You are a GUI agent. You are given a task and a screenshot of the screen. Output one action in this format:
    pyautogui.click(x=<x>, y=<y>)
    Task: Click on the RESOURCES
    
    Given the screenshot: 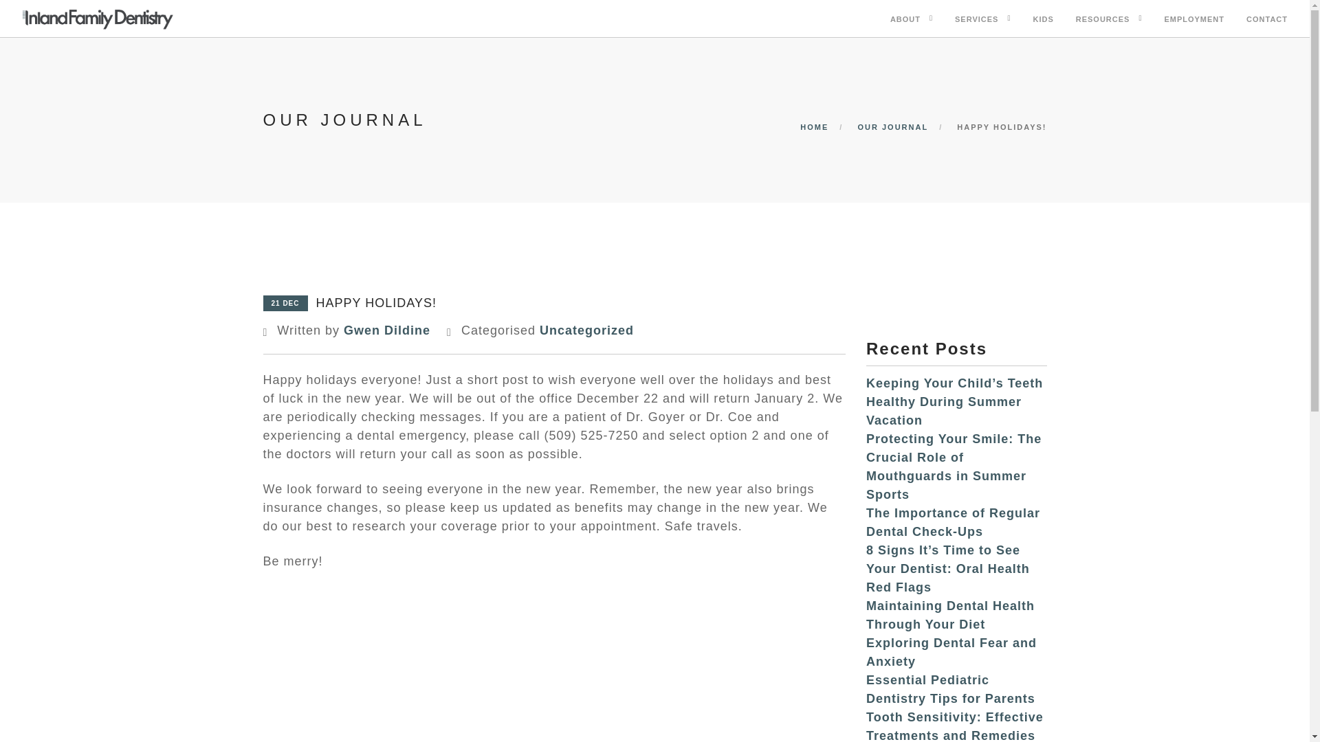 What is the action you would take?
    pyautogui.click(x=1103, y=21)
    